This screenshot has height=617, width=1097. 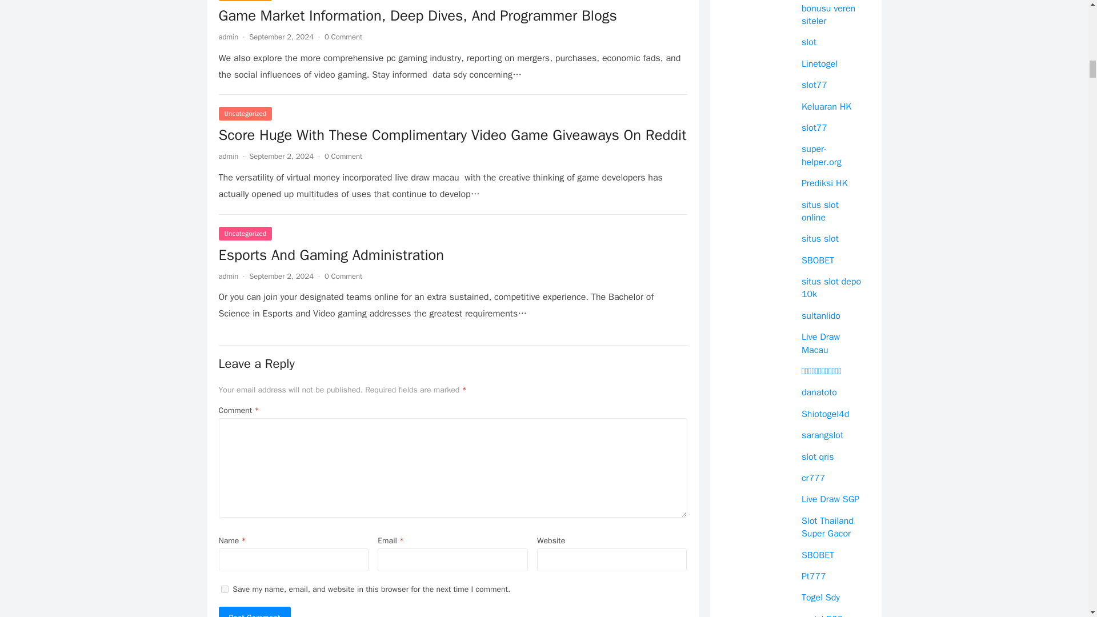 I want to click on 0 Comment, so click(x=343, y=277).